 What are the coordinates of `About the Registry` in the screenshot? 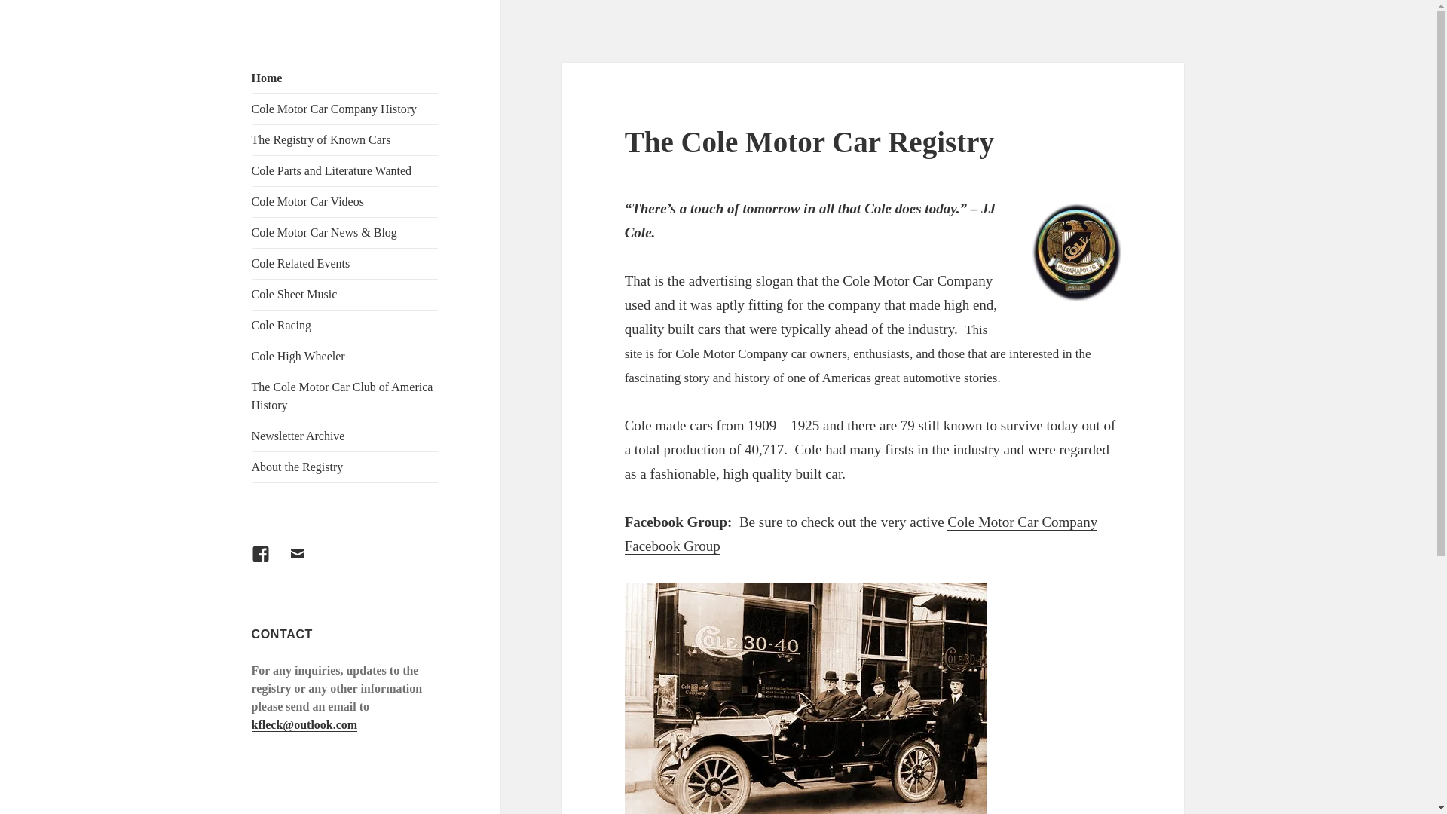 It's located at (345, 467).